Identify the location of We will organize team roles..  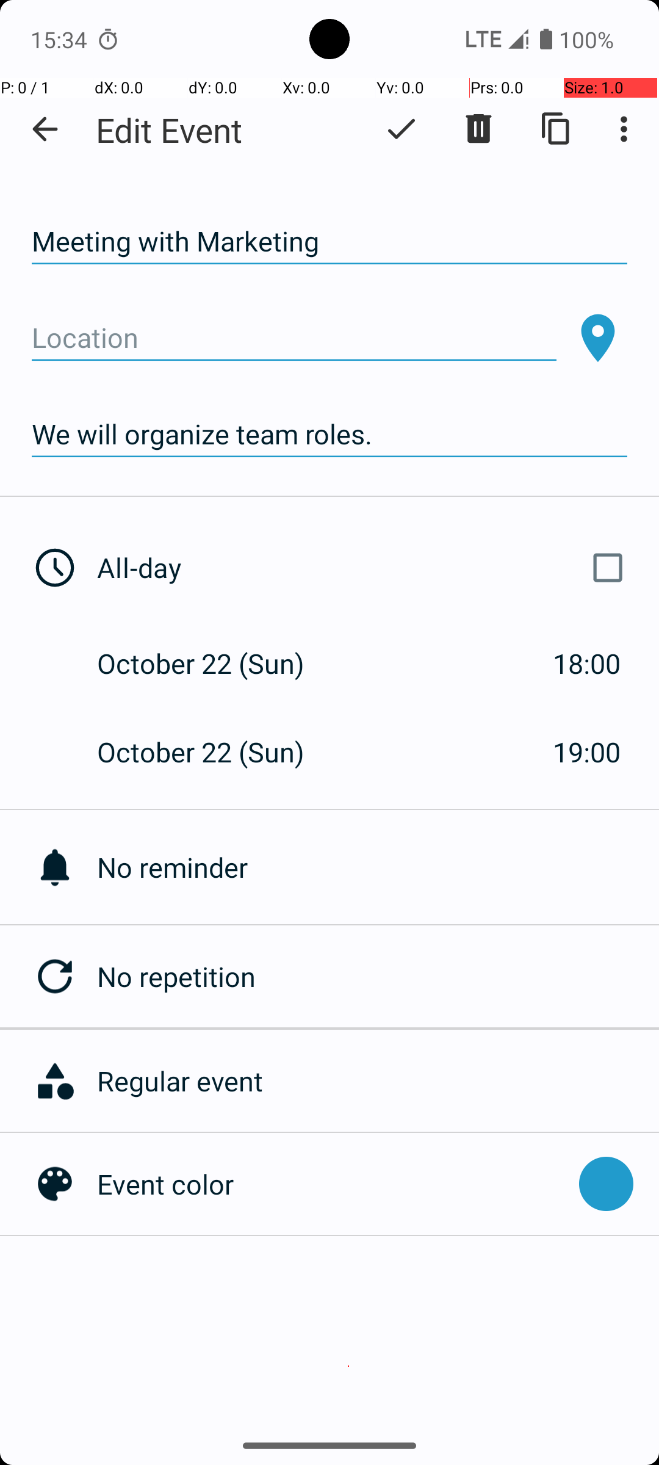
(329, 435).